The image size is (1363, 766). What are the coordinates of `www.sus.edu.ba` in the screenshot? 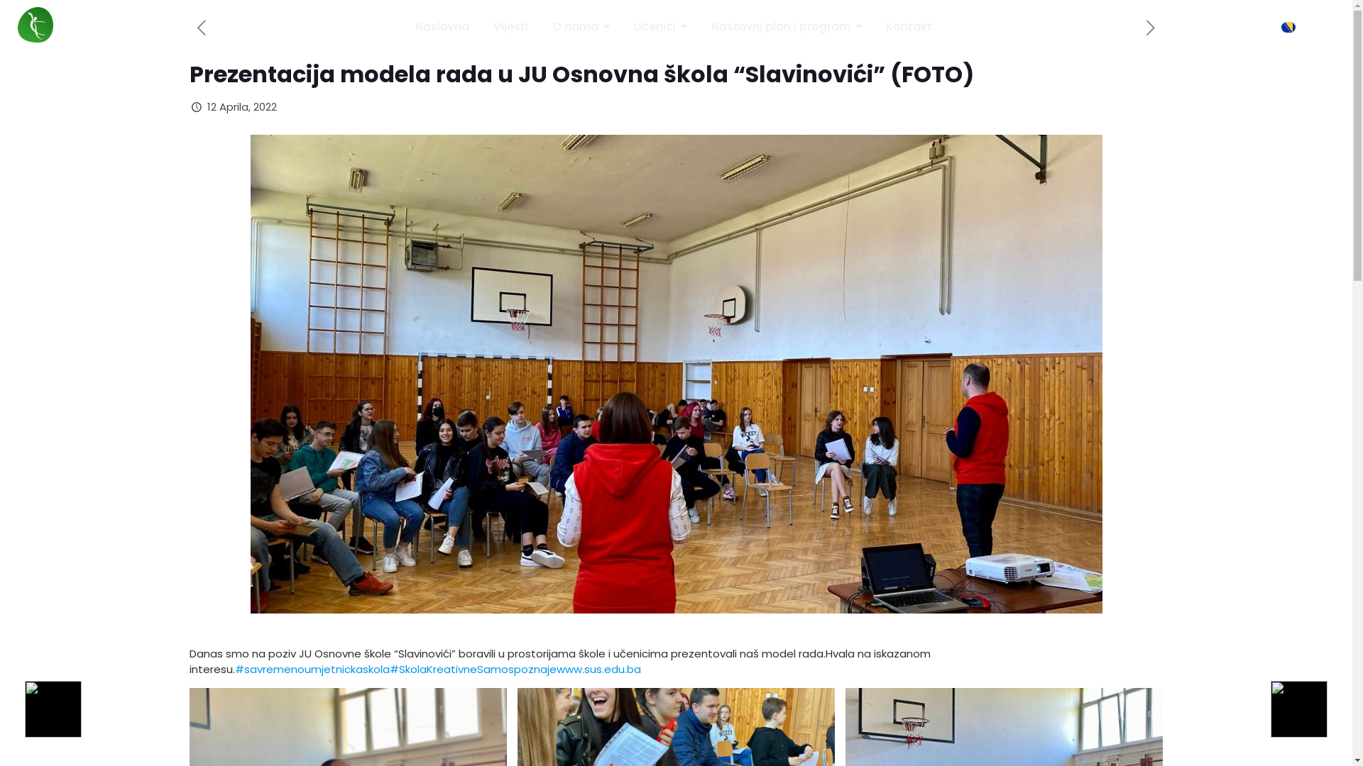 It's located at (599, 670).